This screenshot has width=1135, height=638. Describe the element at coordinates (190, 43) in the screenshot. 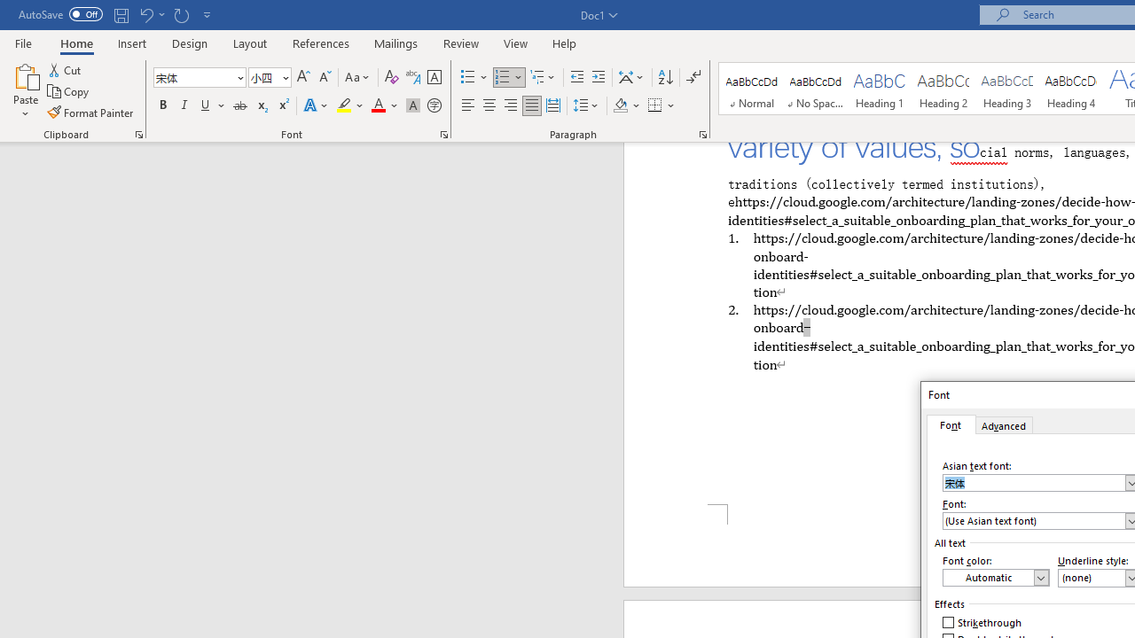

I see `Design` at that location.